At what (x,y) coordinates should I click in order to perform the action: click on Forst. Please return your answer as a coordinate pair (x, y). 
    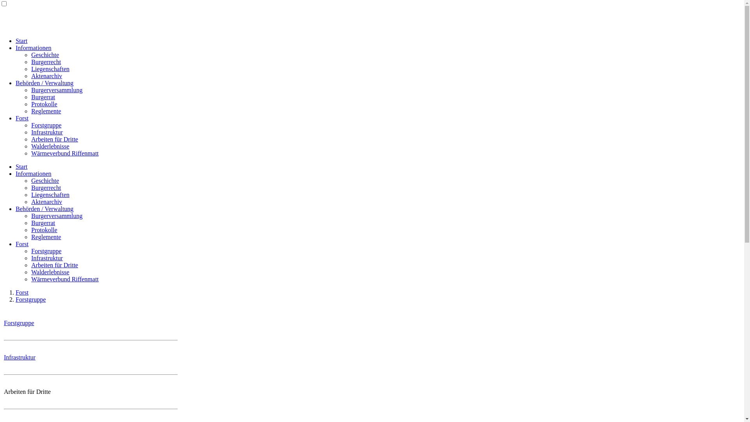
    Looking at the image, I should click on (22, 244).